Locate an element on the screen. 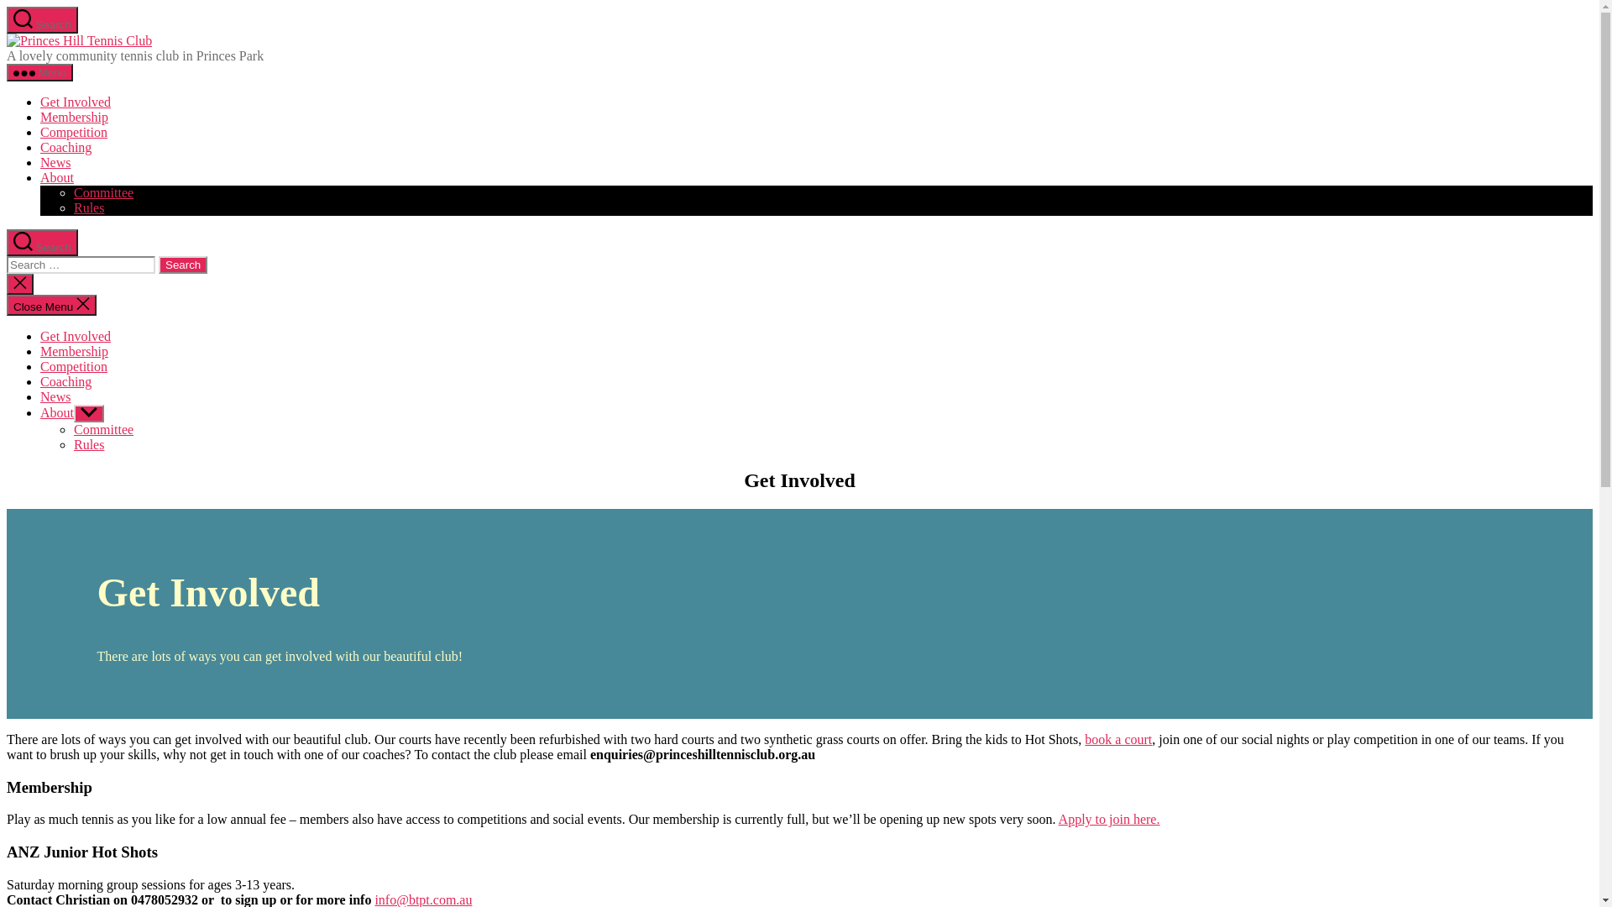 The image size is (1612, 907). About is located at coordinates (57, 178).